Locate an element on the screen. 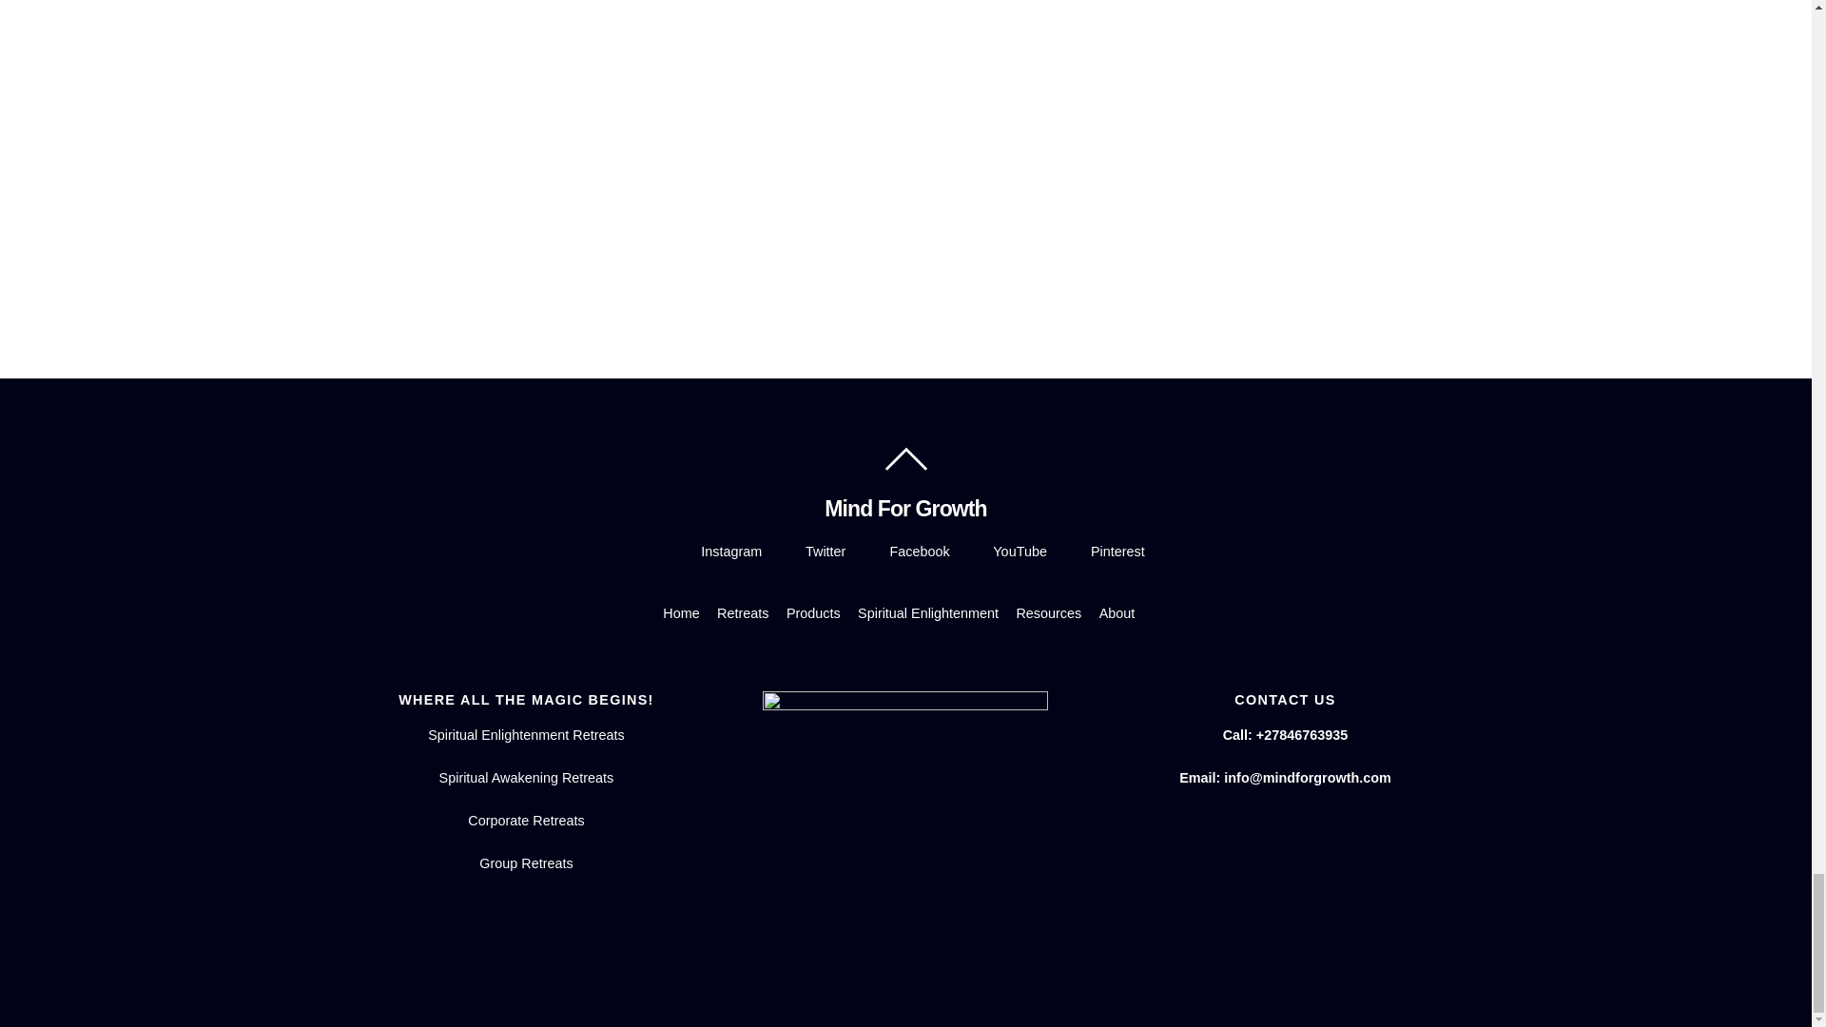 This screenshot has width=1826, height=1027. Mind For Growth is located at coordinates (905, 508).